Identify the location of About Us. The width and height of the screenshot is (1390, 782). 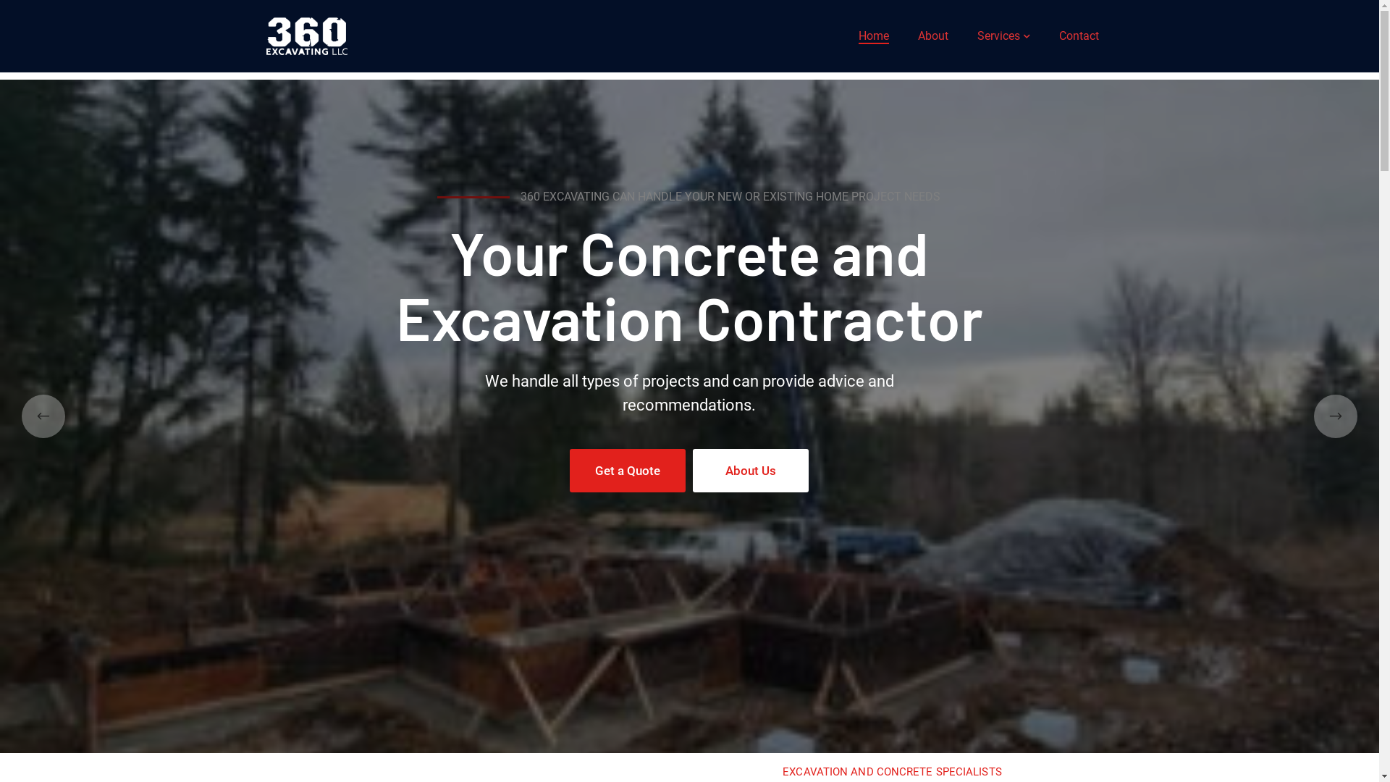
(751, 471).